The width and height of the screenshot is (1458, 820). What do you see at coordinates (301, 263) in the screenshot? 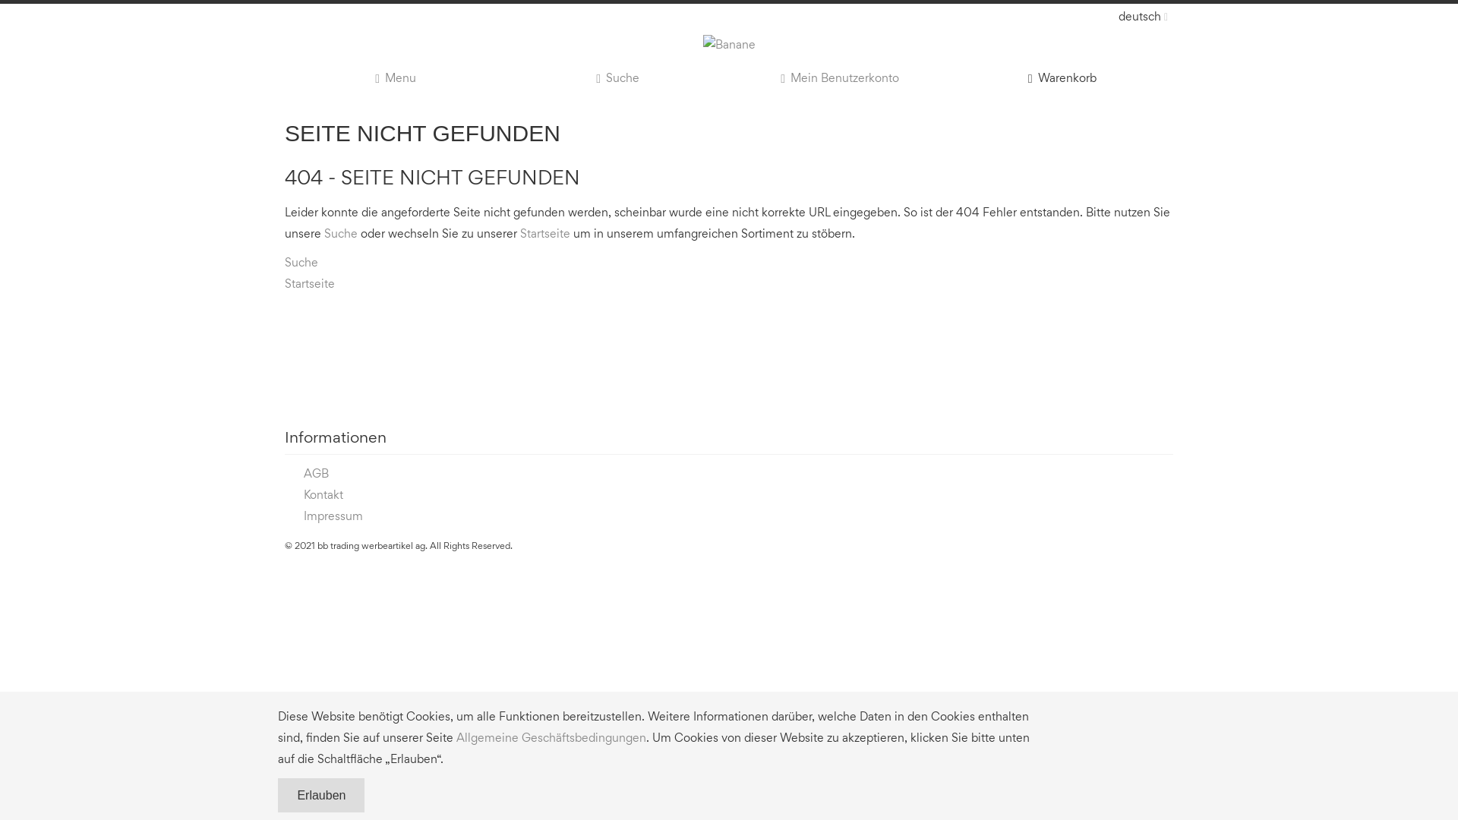
I see `Suche` at bounding box center [301, 263].